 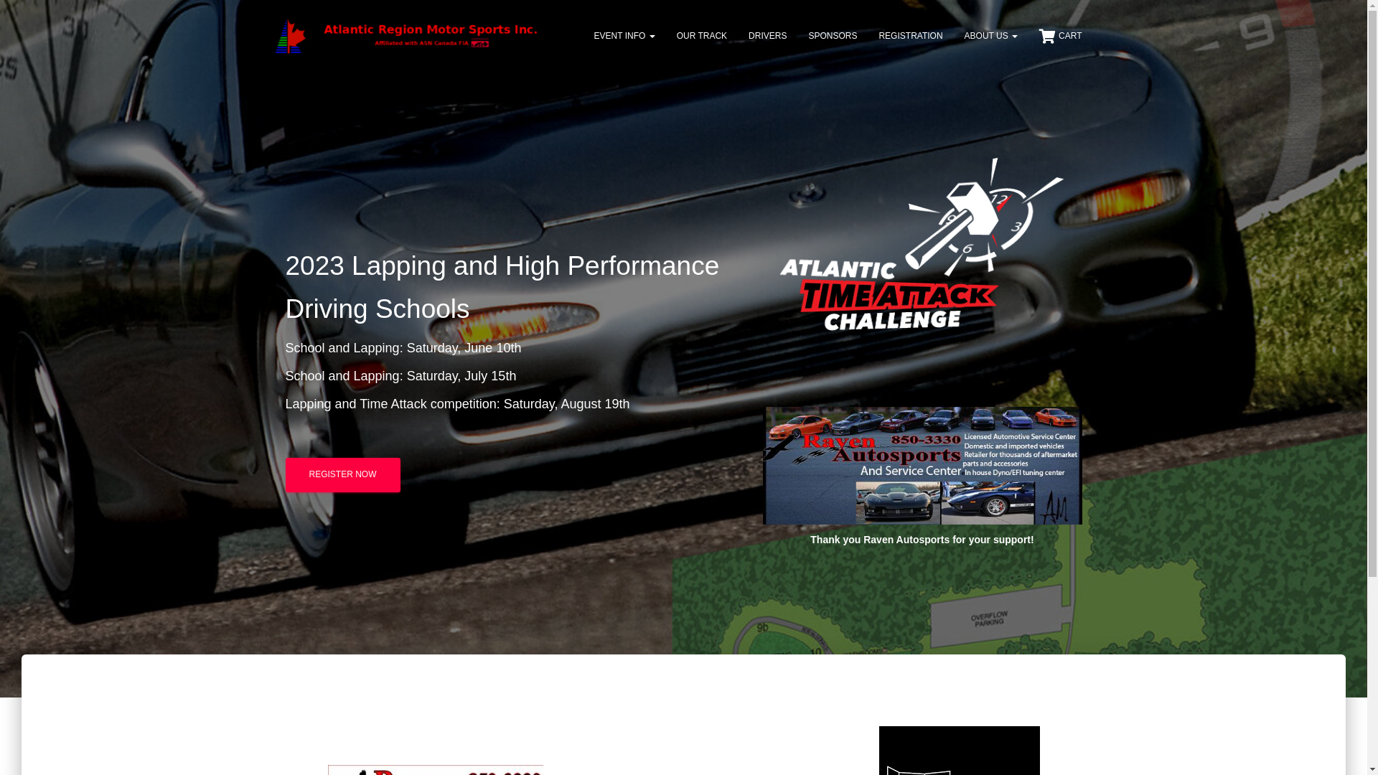 I want to click on REGISTER NOW, so click(x=343, y=475).